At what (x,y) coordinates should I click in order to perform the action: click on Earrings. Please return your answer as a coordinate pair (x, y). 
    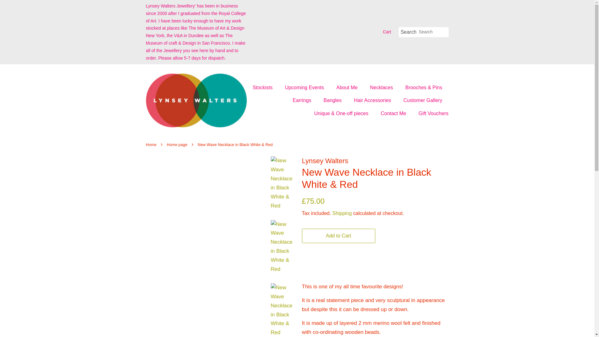
    Looking at the image, I should click on (303, 100).